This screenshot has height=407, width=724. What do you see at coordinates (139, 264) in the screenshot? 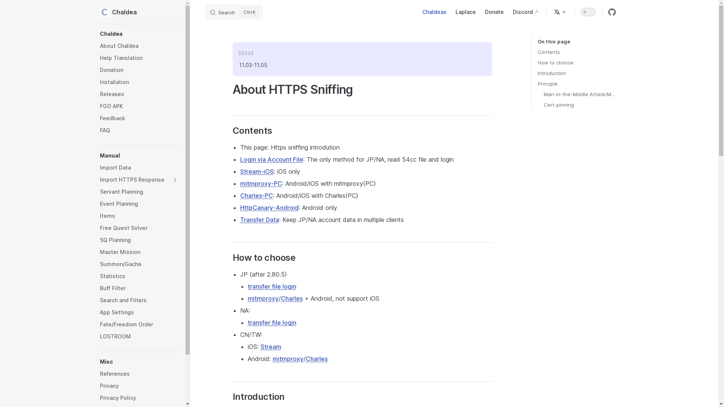
I see `Summon/Gacha` at bounding box center [139, 264].